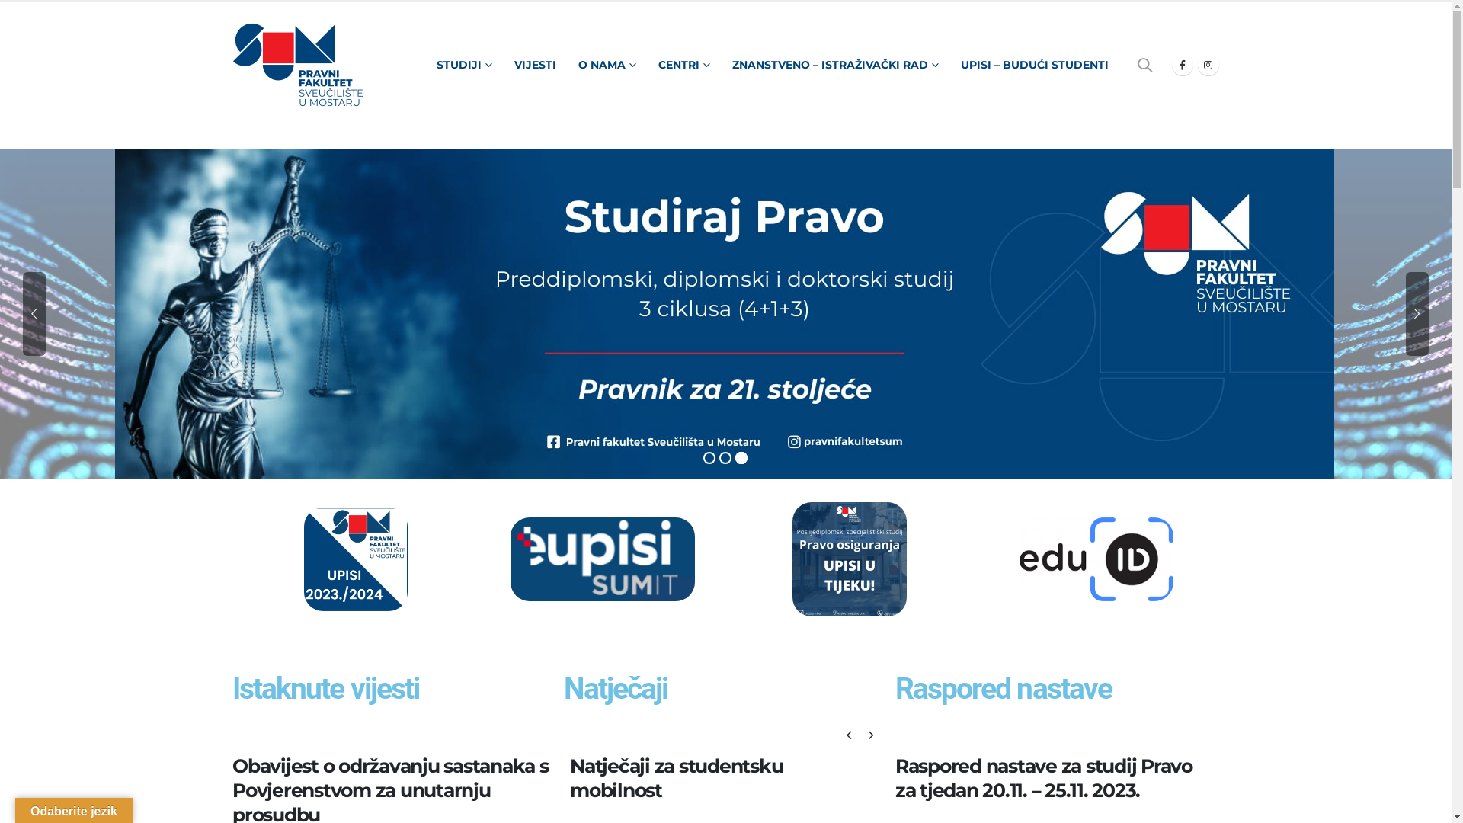  Describe the element at coordinates (1004, 689) in the screenshot. I see `Raspored nastave` at that location.